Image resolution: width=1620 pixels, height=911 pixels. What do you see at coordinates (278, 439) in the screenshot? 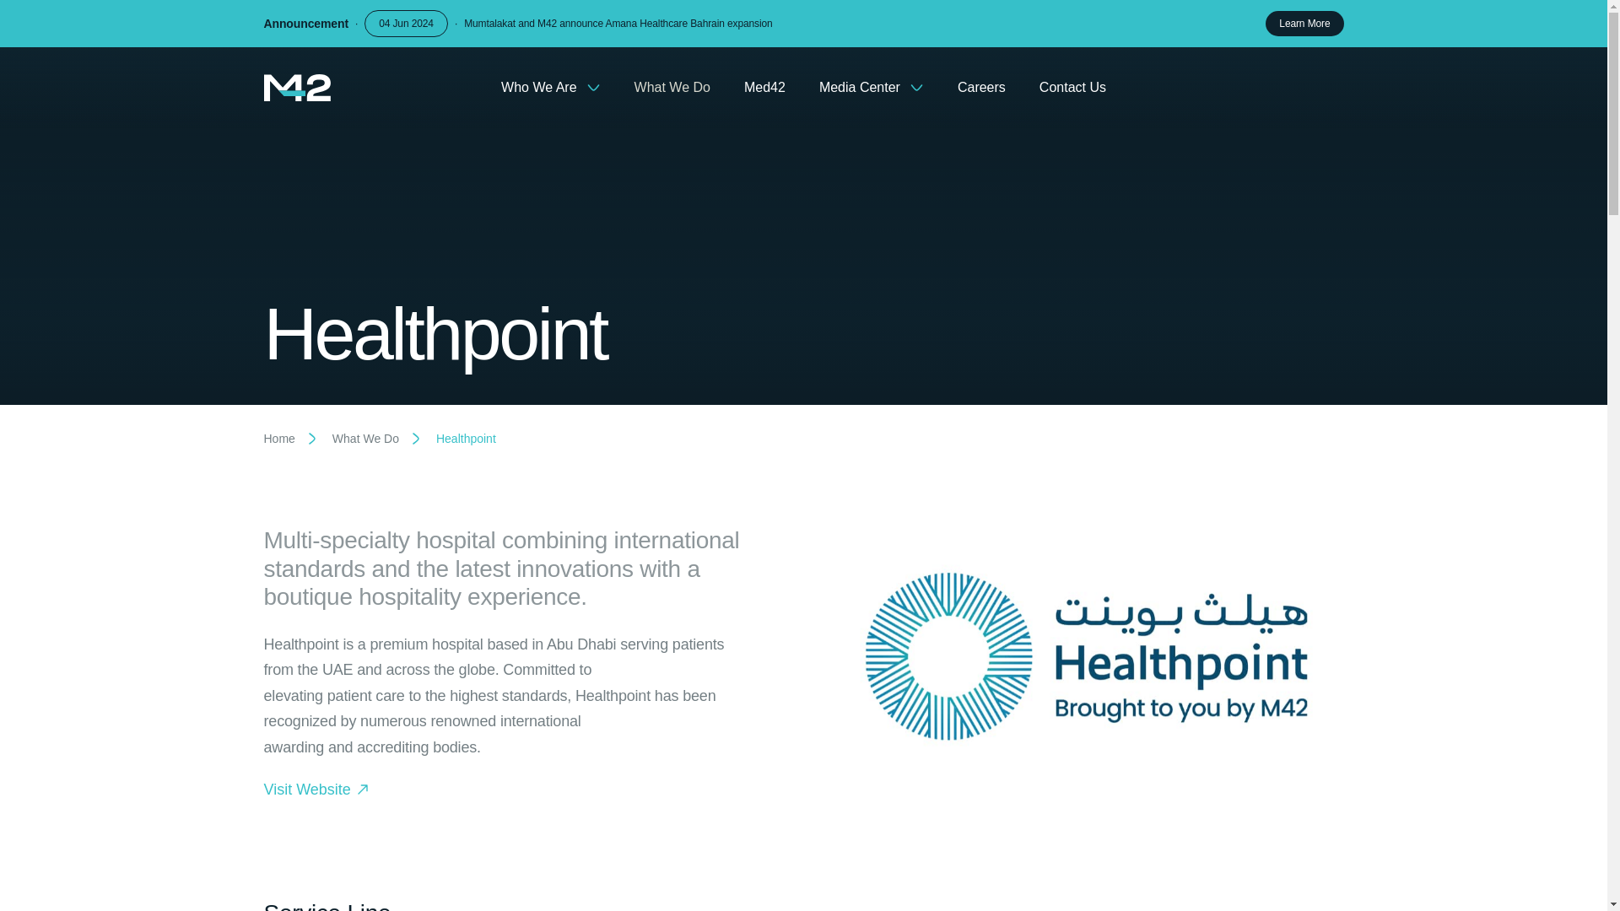
I see `Home` at bounding box center [278, 439].